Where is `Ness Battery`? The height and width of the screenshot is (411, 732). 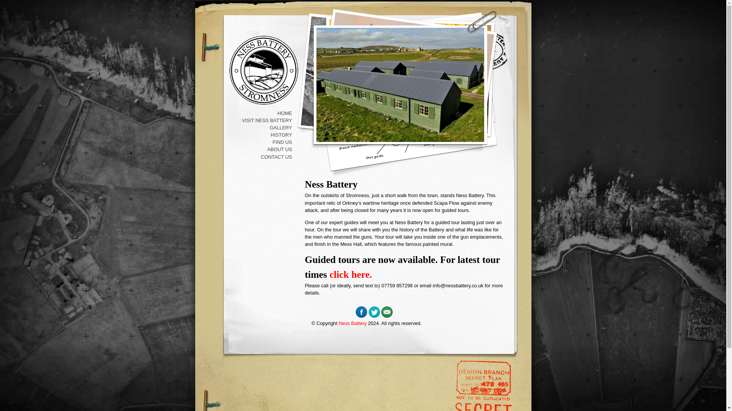
Ness Battery is located at coordinates (264, 70).